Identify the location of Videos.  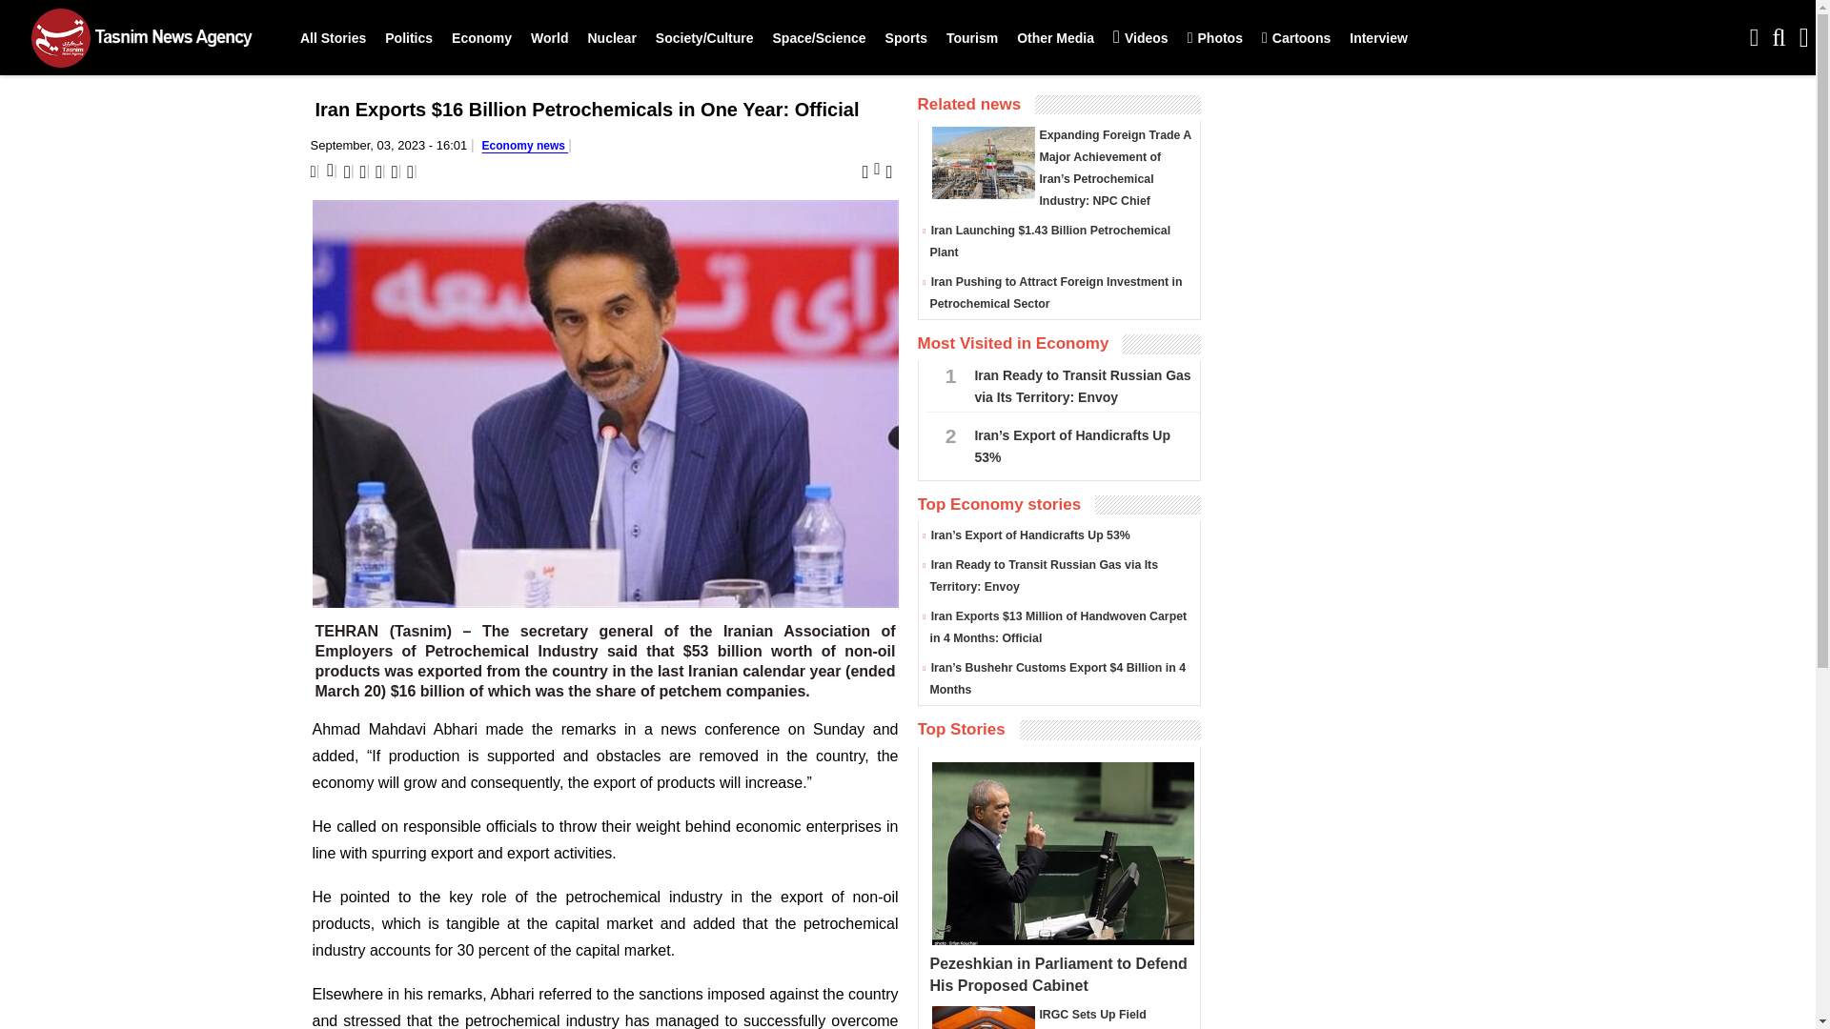
(1140, 38).